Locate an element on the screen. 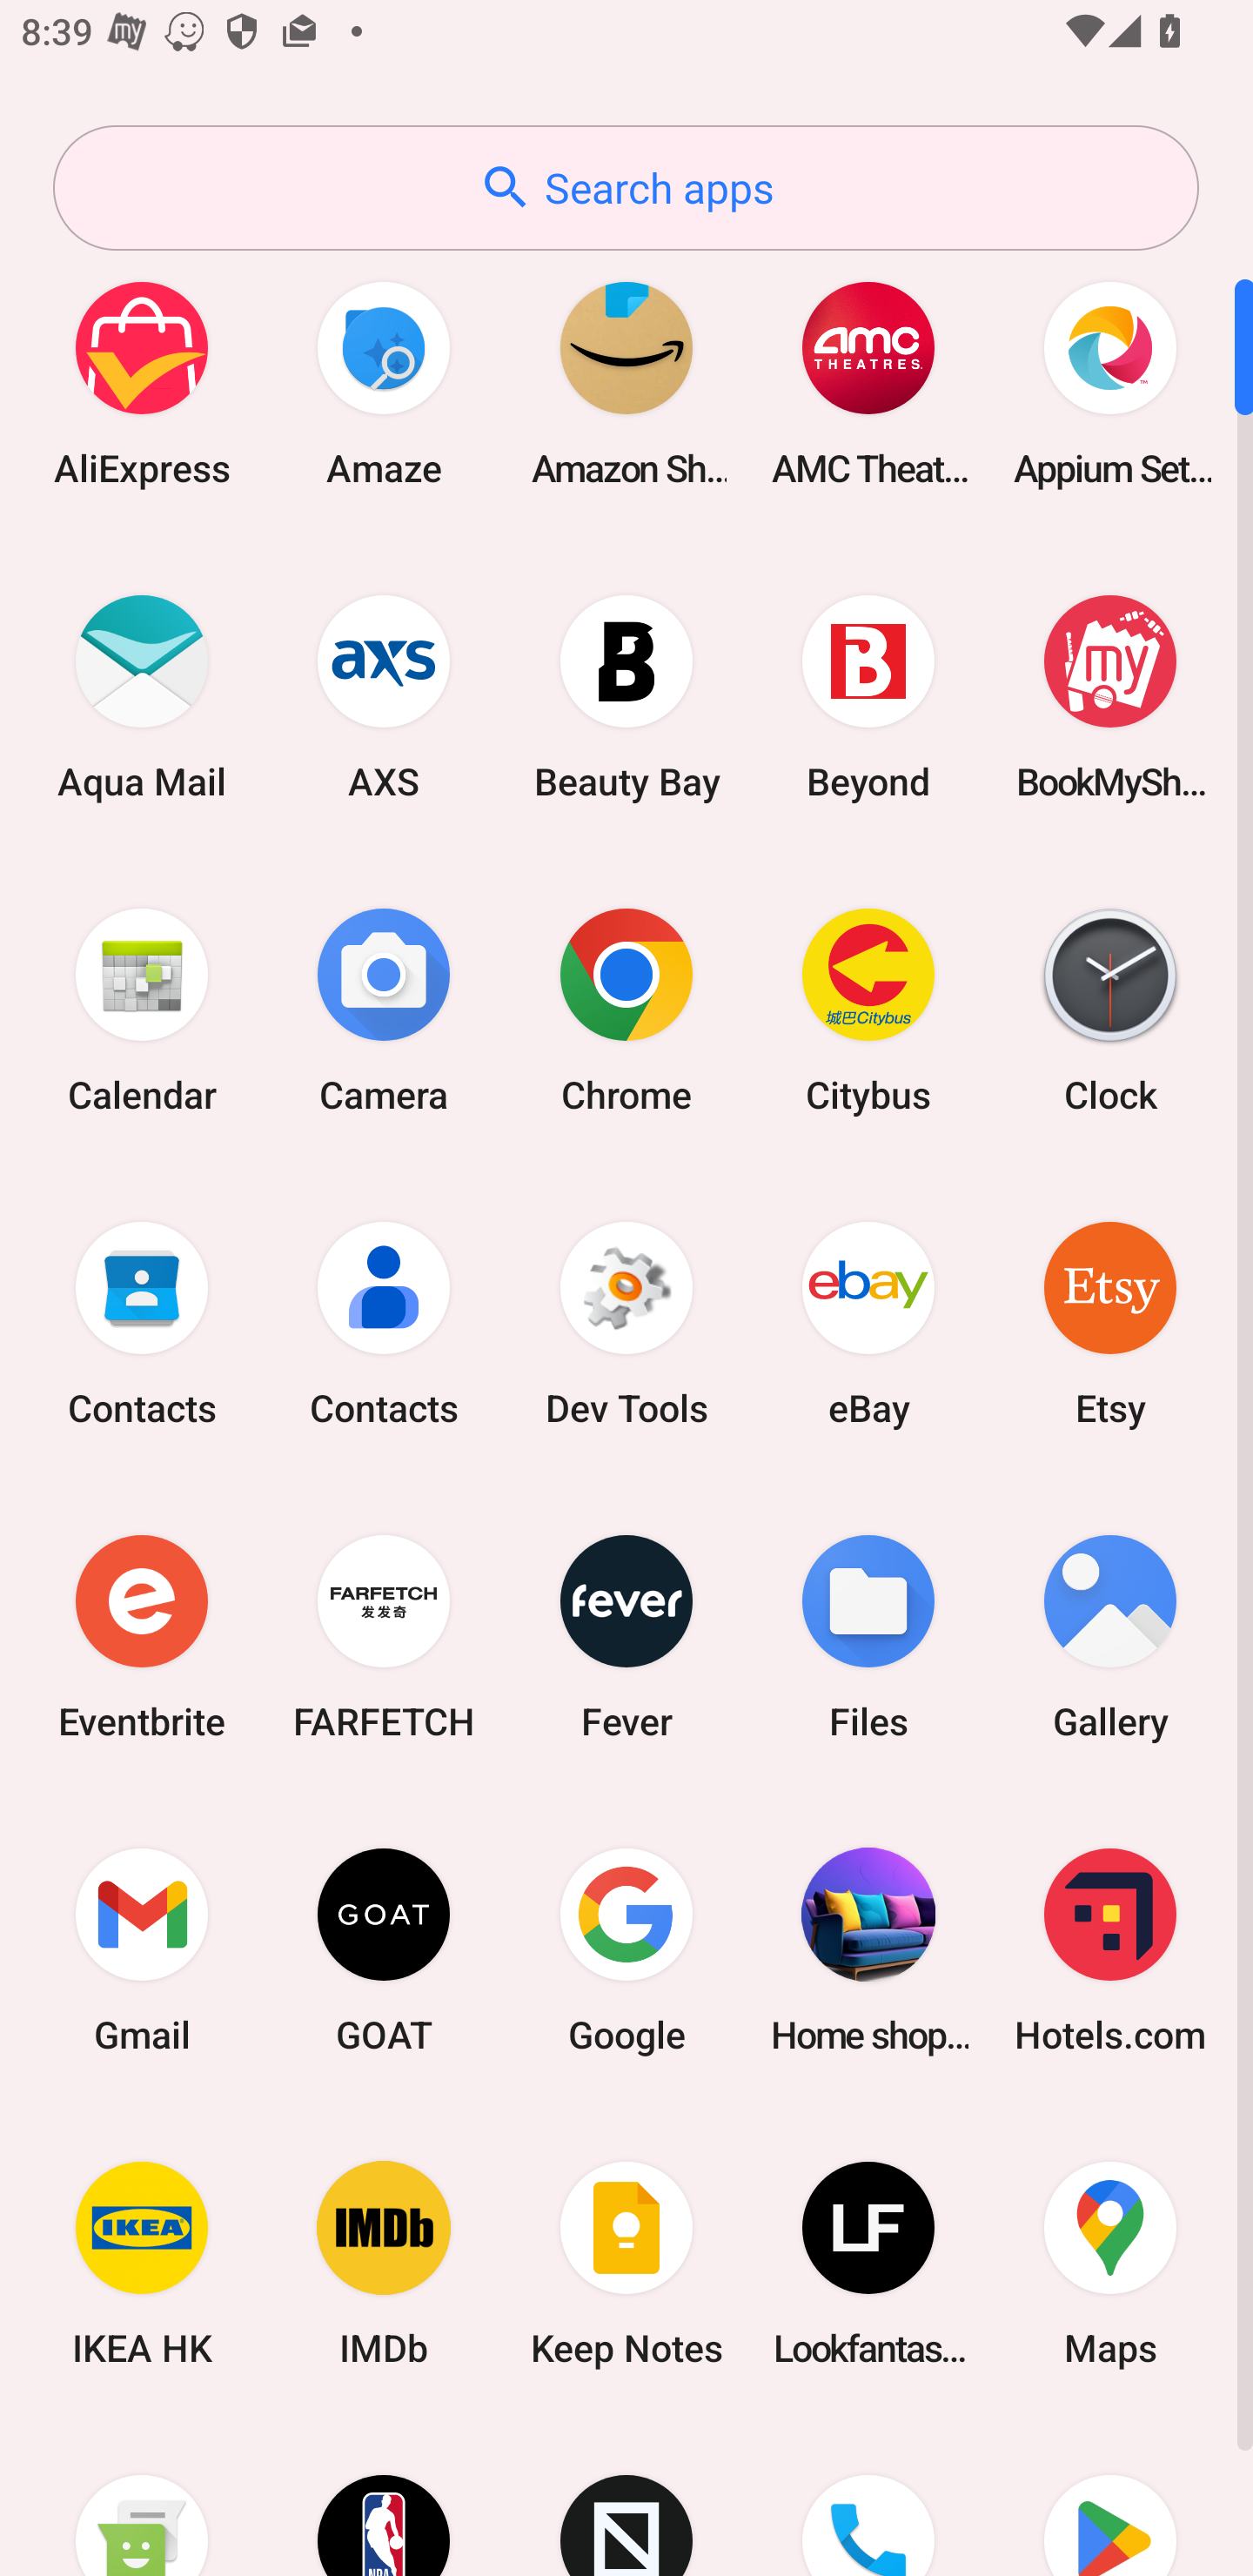 Image resolution: width=1253 pixels, height=2576 pixels. Home shopping is located at coordinates (868, 1949).